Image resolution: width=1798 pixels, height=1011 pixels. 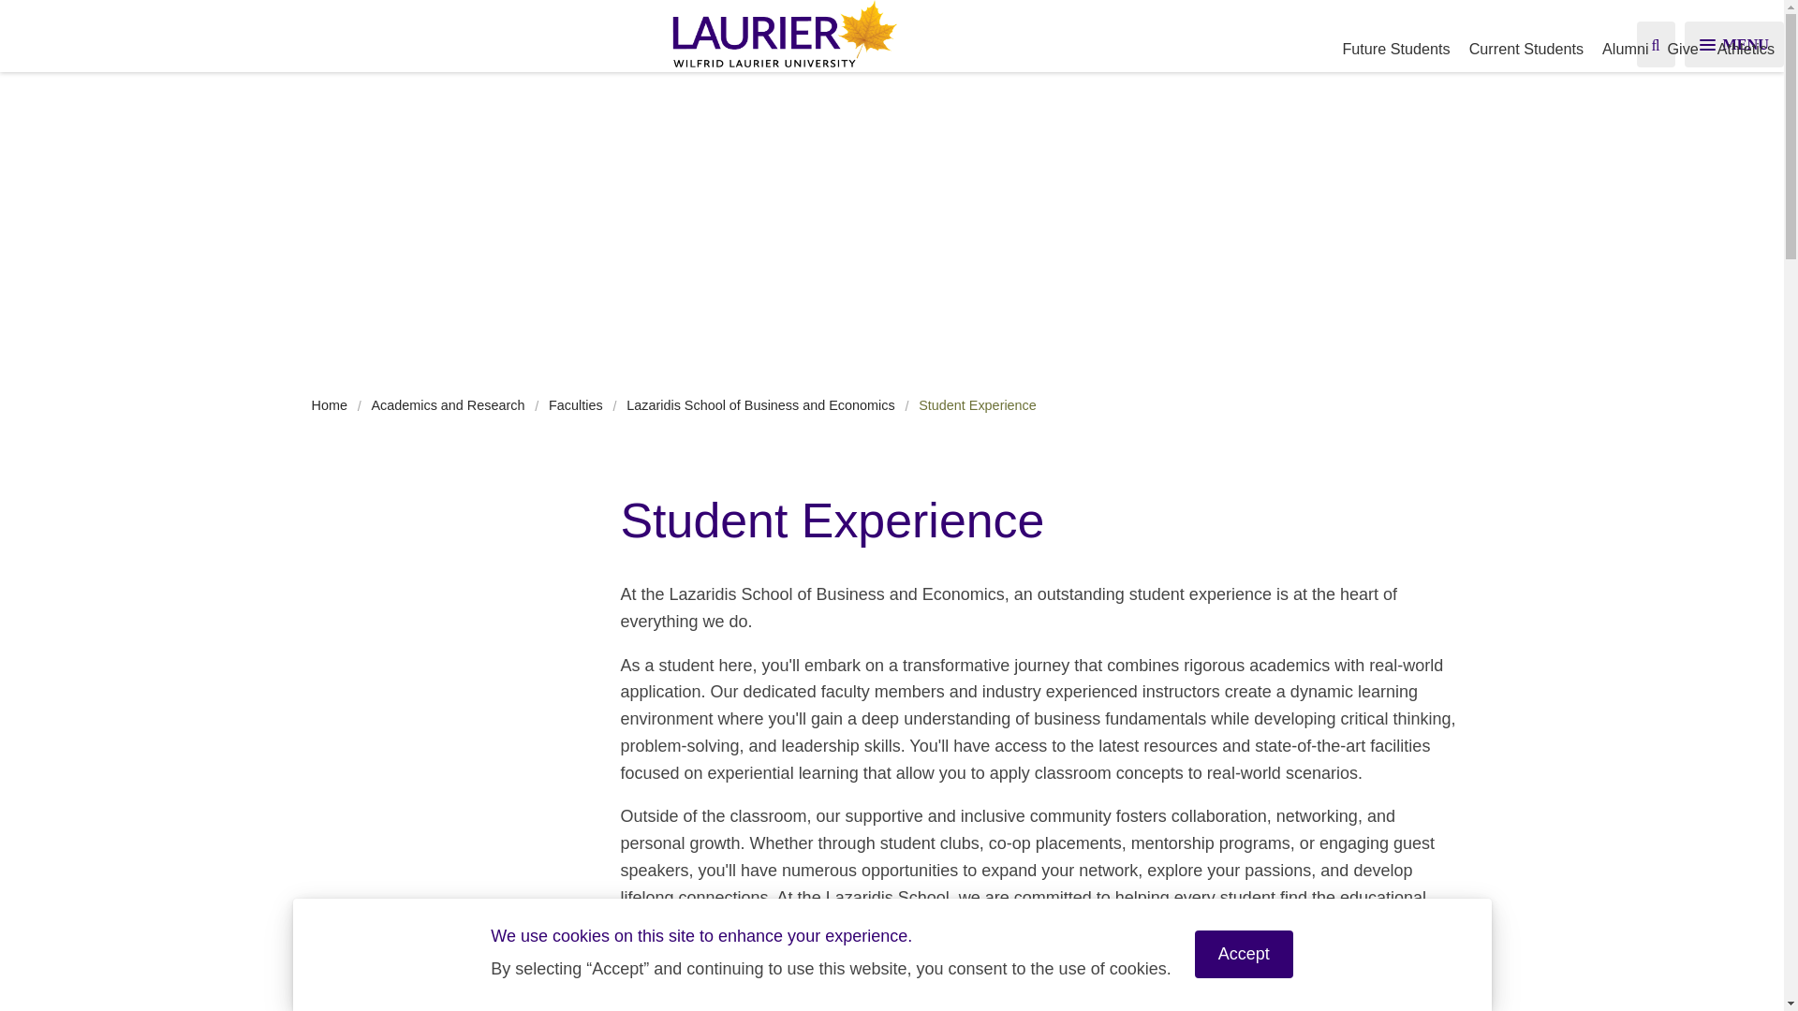 I want to click on Current Students, so click(x=1526, y=49).